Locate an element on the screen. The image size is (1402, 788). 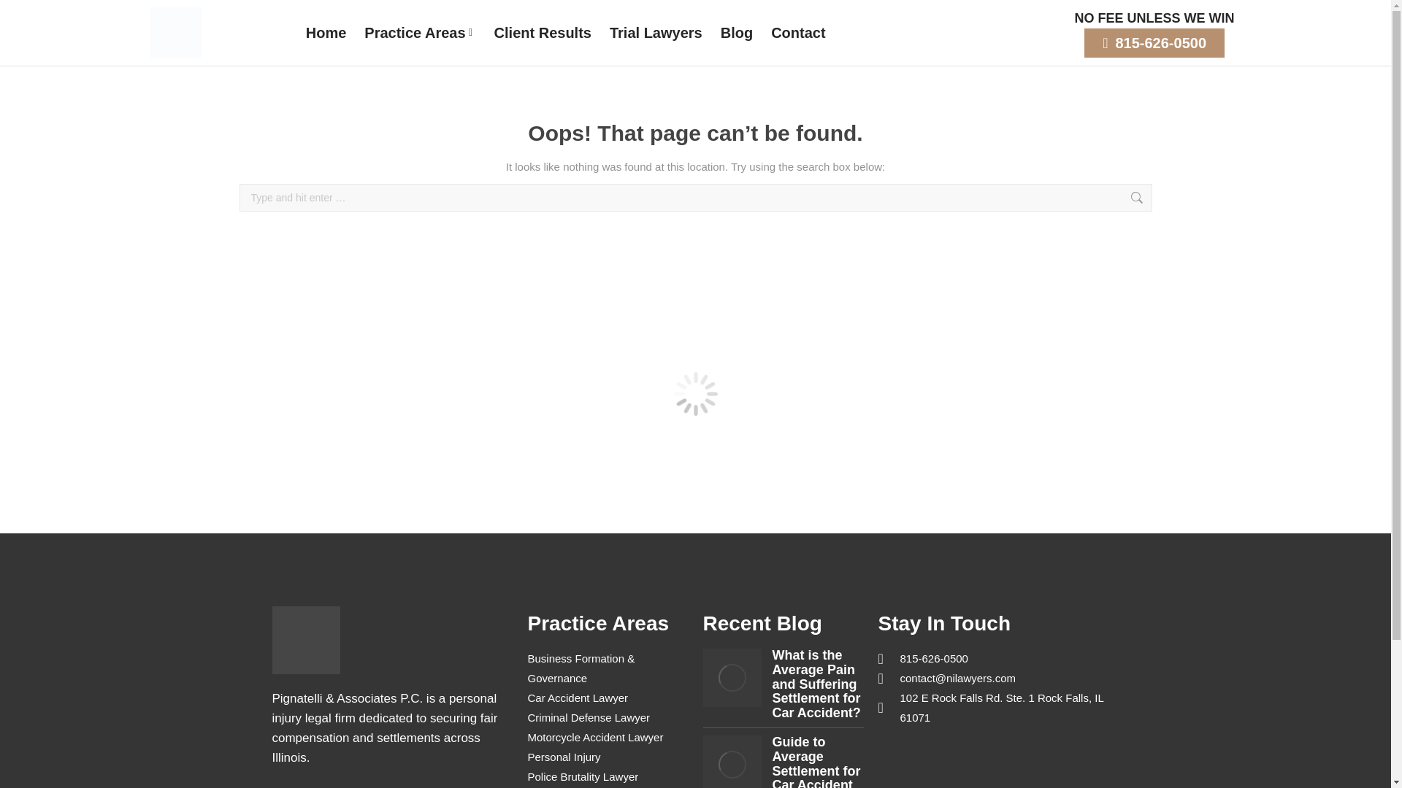
Trial Lawyers is located at coordinates (656, 34).